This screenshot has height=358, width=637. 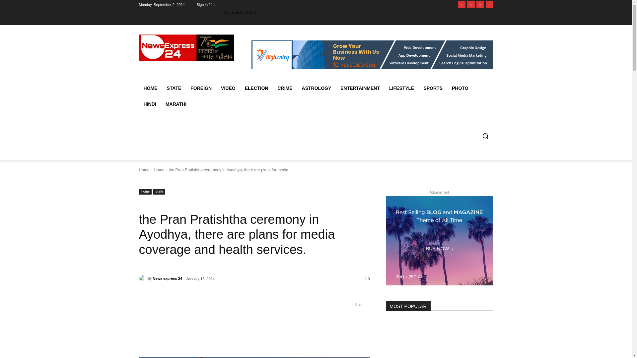 I want to click on CRIME, so click(x=285, y=88).